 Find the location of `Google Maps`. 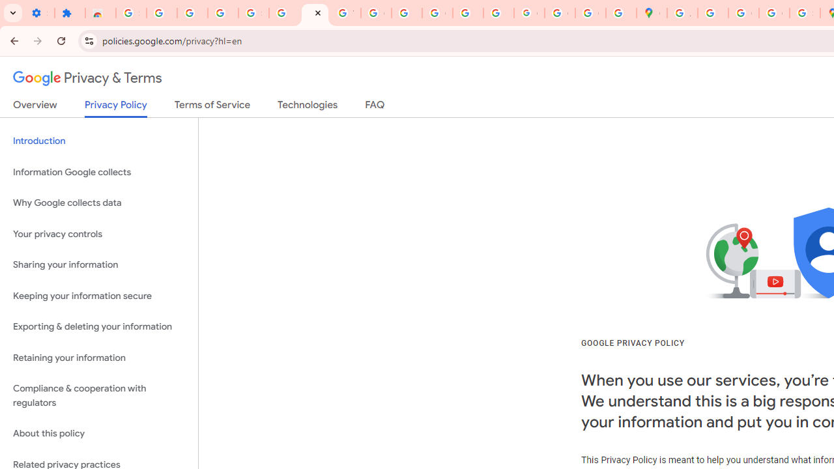

Google Maps is located at coordinates (652, 13).